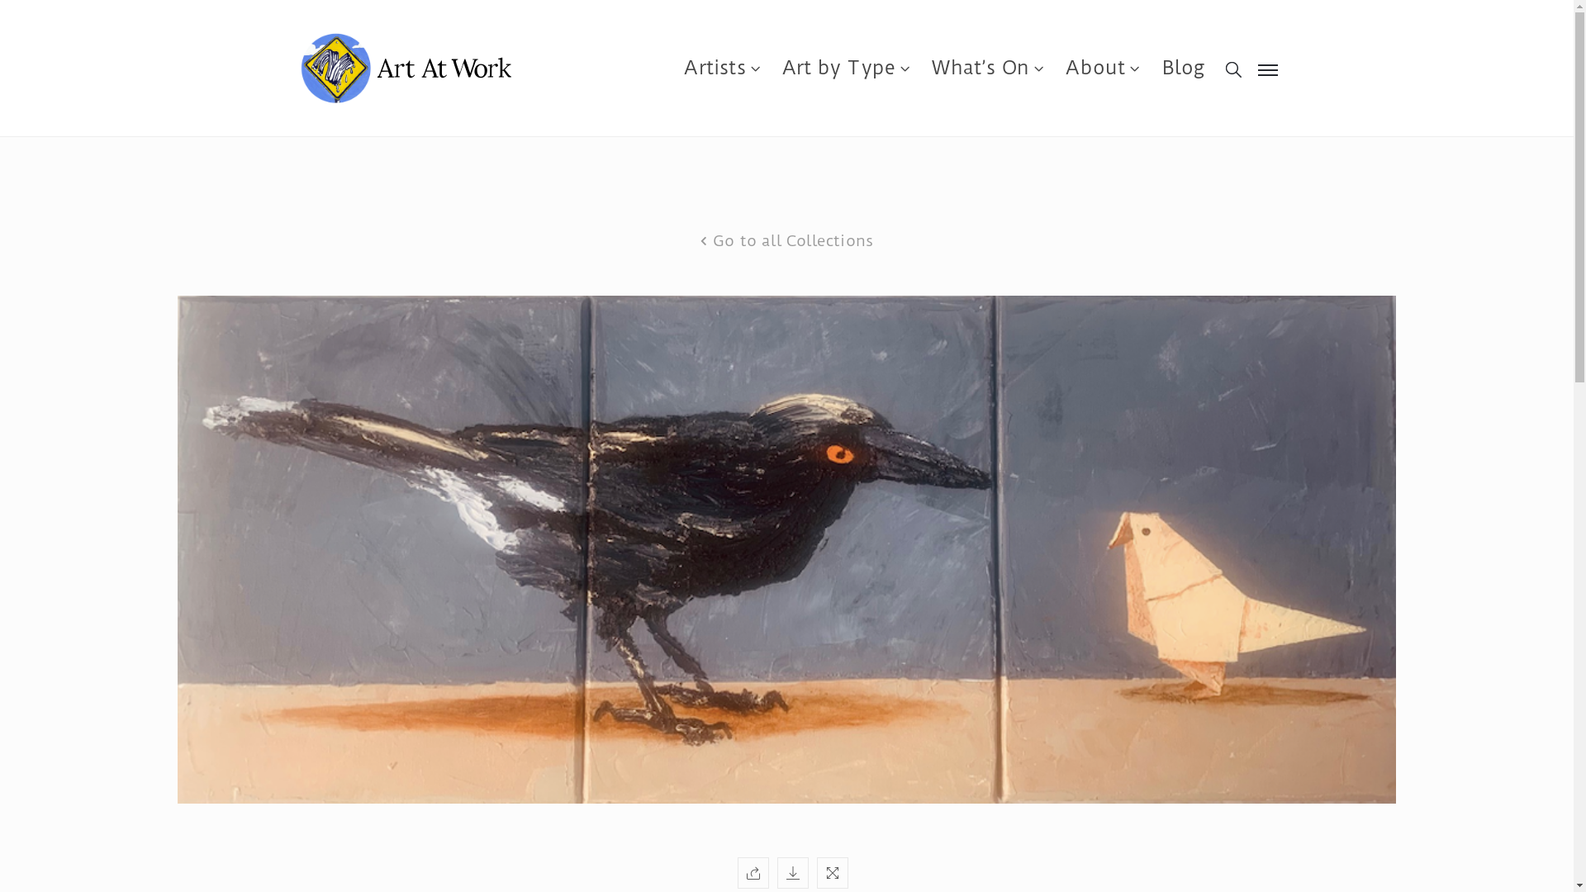 The image size is (1586, 892). Describe the element at coordinates (1184, 69) in the screenshot. I see `Blog` at that location.